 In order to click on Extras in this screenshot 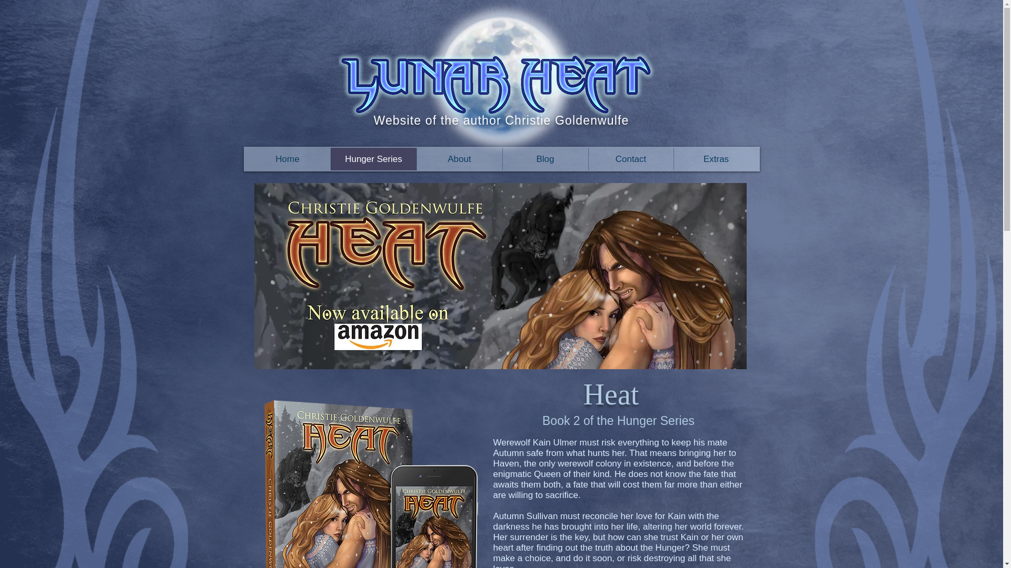, I will do `click(716, 159)`.